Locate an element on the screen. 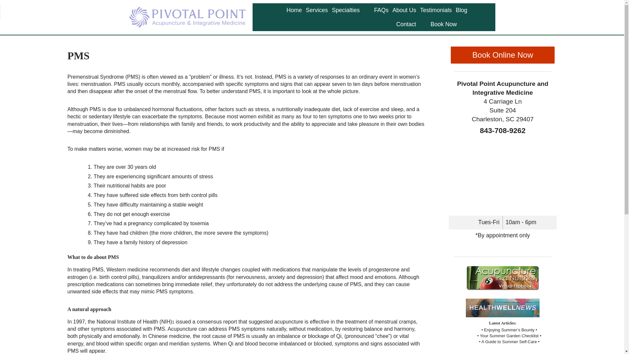 The image size is (629, 354). Testimonials is located at coordinates (436, 10).